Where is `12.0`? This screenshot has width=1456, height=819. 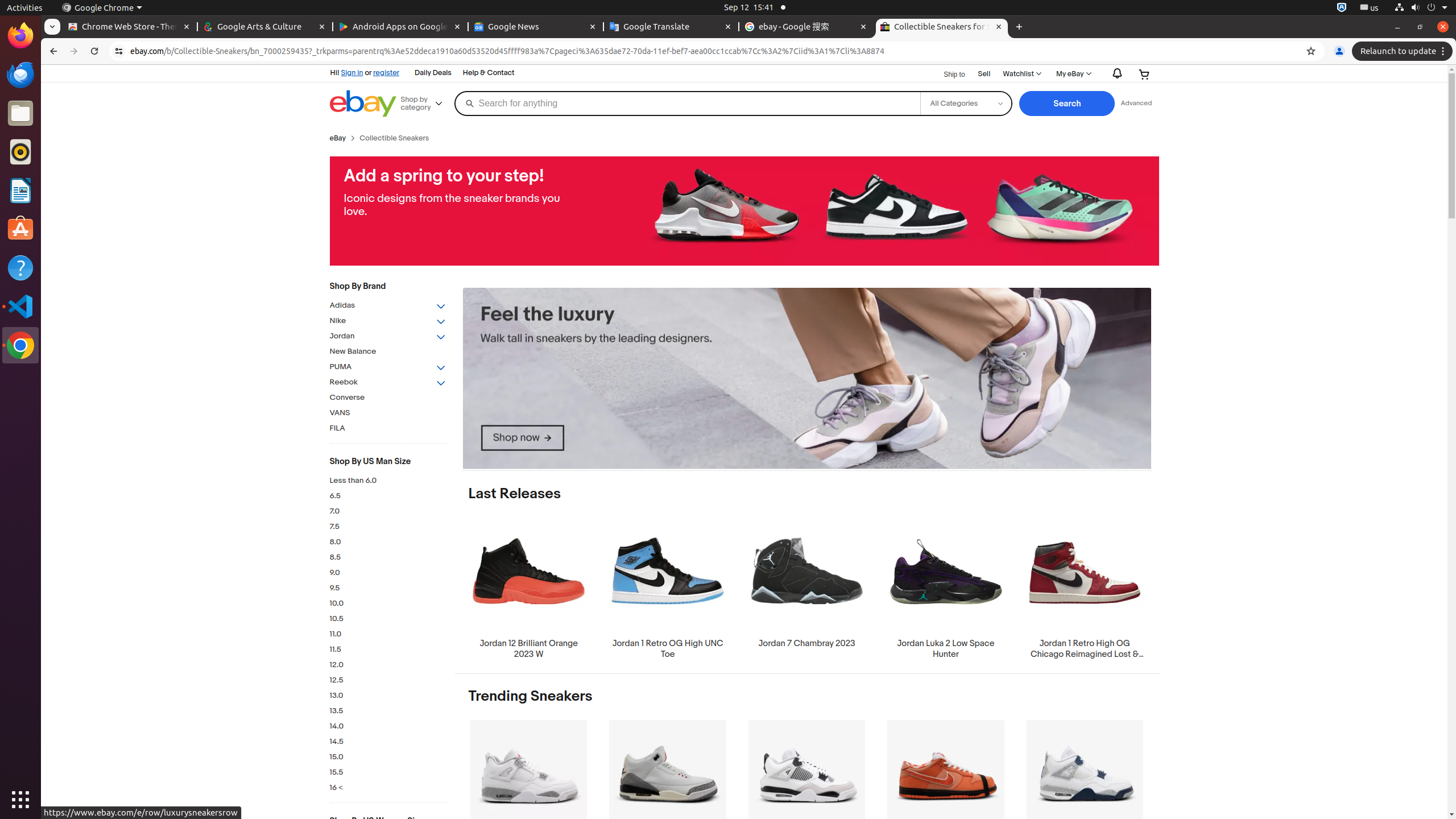
12.0 is located at coordinates (388, 665).